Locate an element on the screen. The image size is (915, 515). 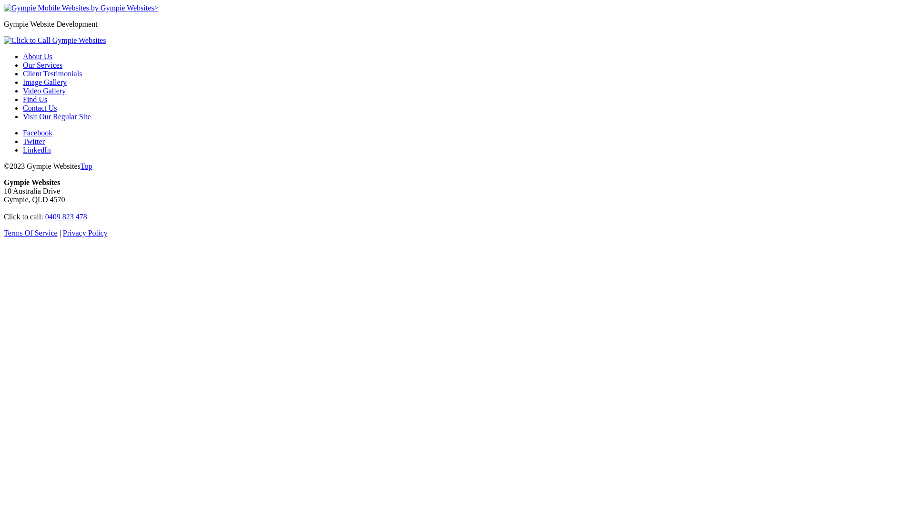
Image Gallery is located at coordinates (45, 82).